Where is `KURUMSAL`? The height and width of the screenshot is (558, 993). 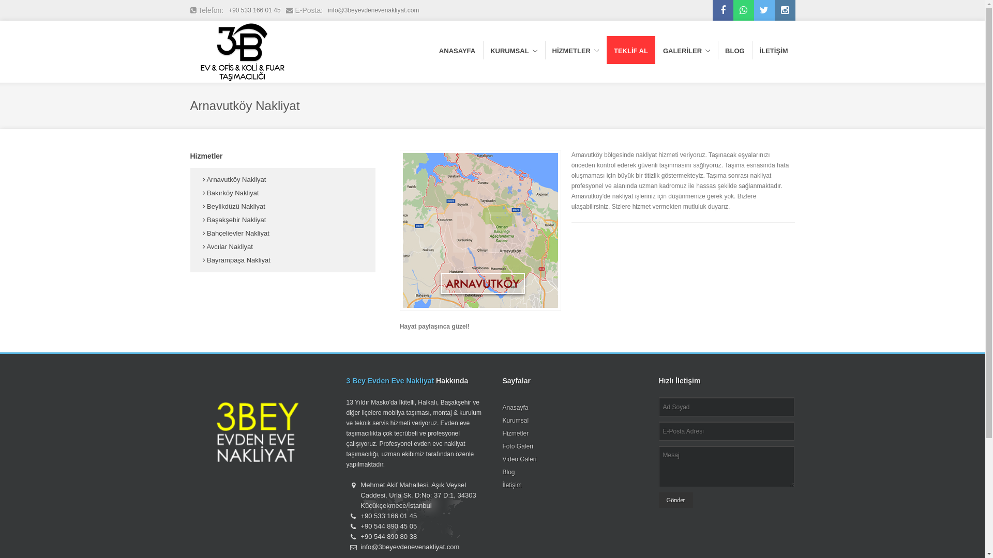 KURUMSAL is located at coordinates (514, 50).